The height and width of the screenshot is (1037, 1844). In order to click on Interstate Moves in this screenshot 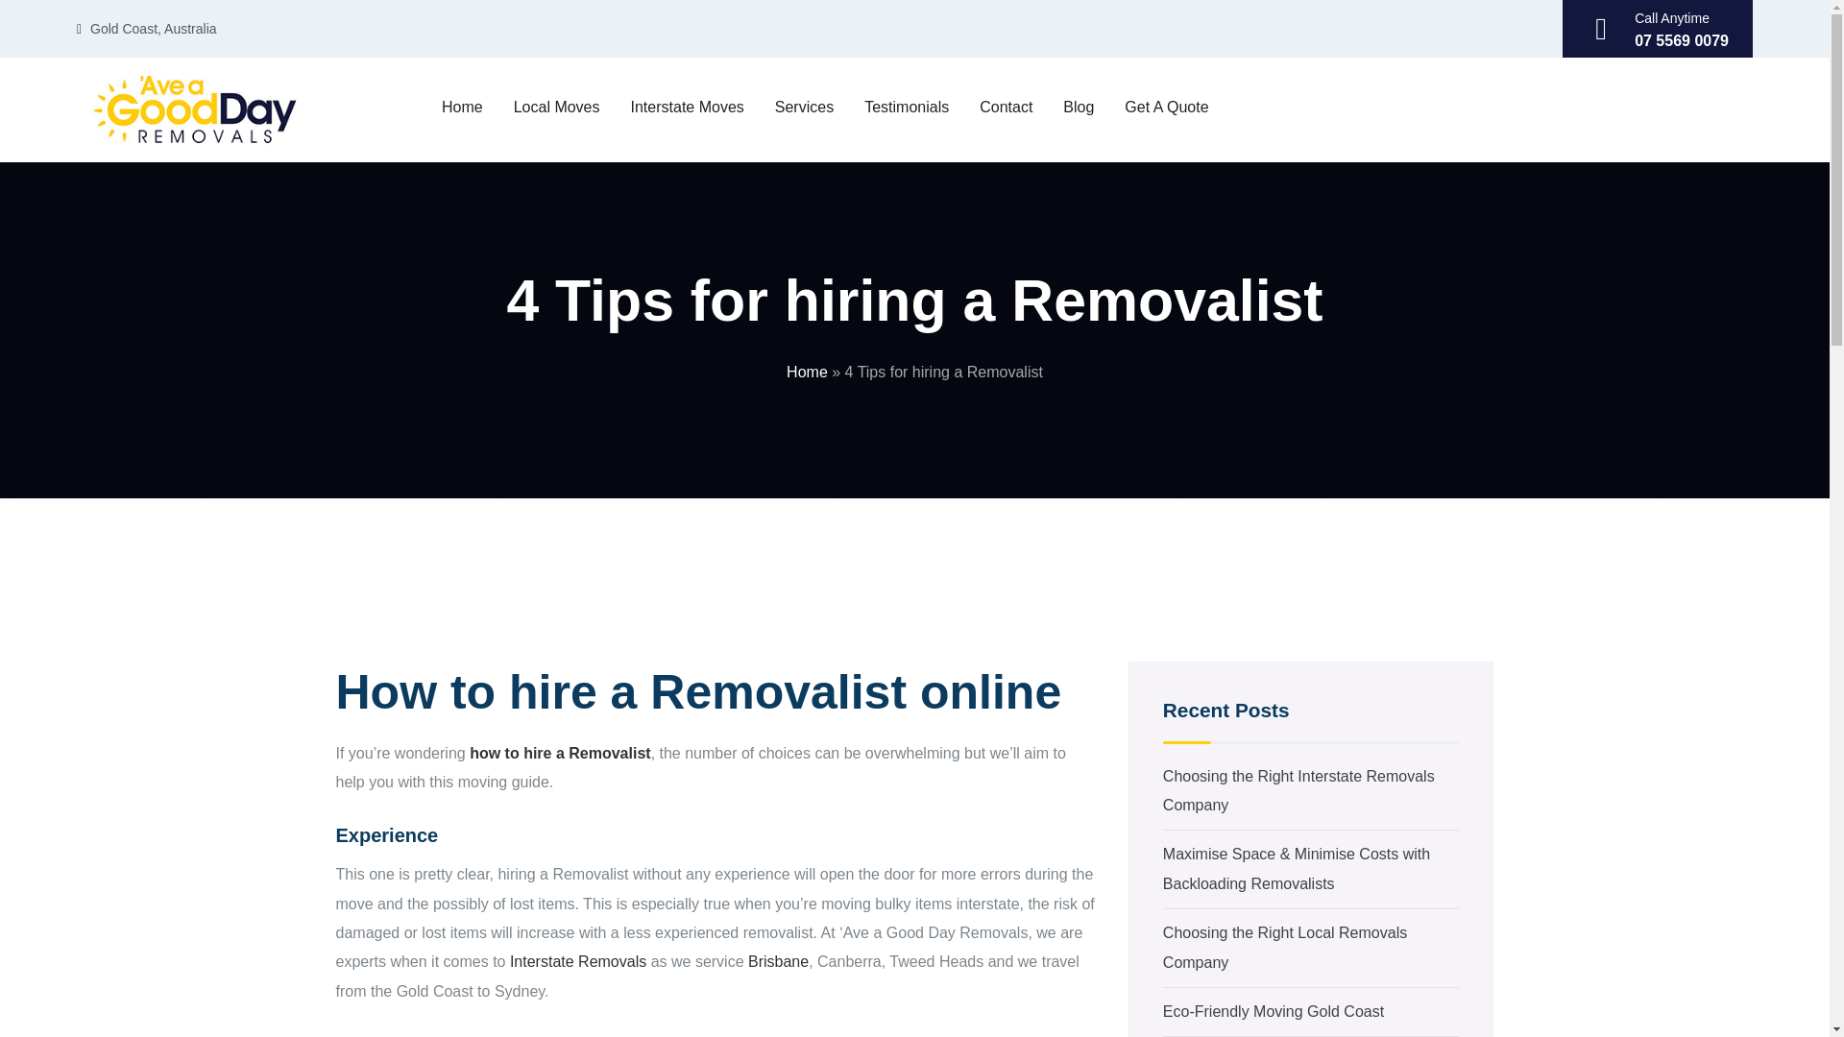, I will do `click(688, 107)`.